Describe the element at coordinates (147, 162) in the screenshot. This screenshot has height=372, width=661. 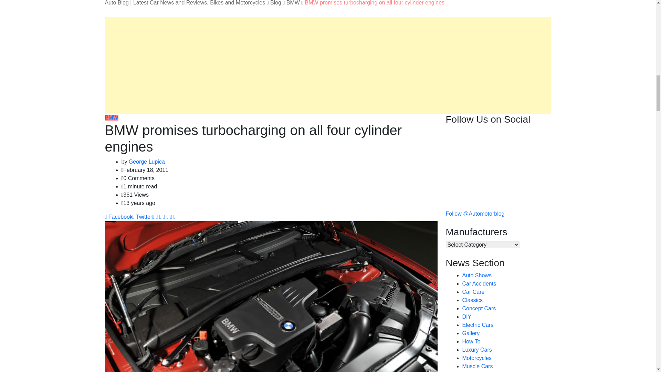
I see `Posts by George Lupica` at that location.